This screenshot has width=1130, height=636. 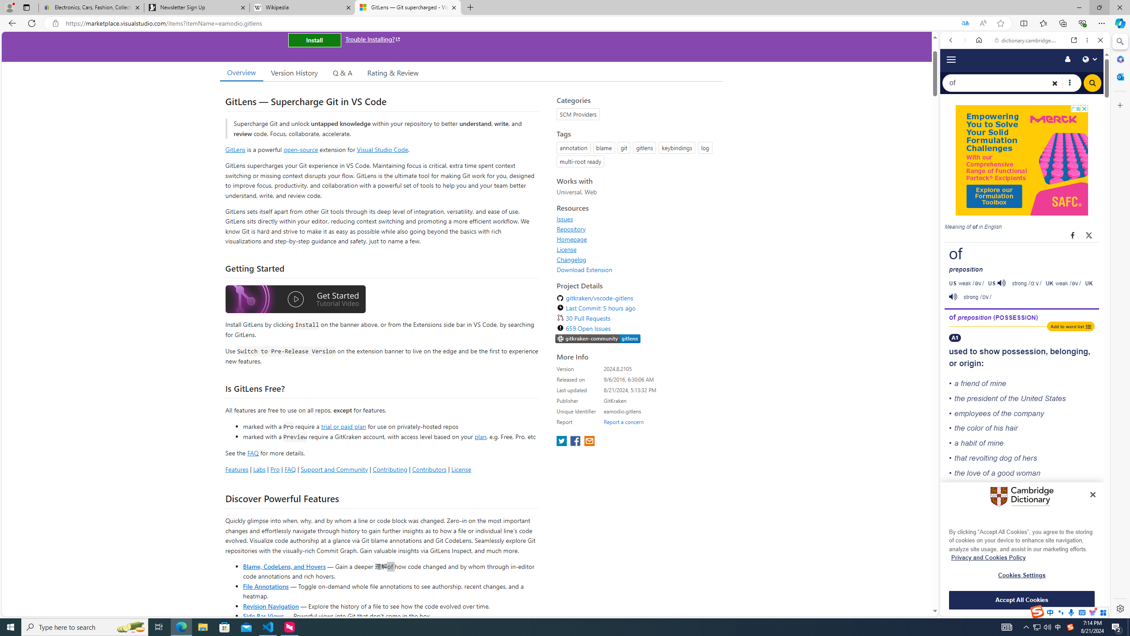 I want to click on Class: ha, so click(x=1022, y=7943).